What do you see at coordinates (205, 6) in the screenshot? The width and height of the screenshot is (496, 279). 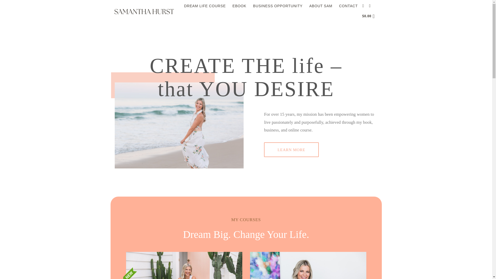 I see `DREAM LIFE COURSE` at bounding box center [205, 6].